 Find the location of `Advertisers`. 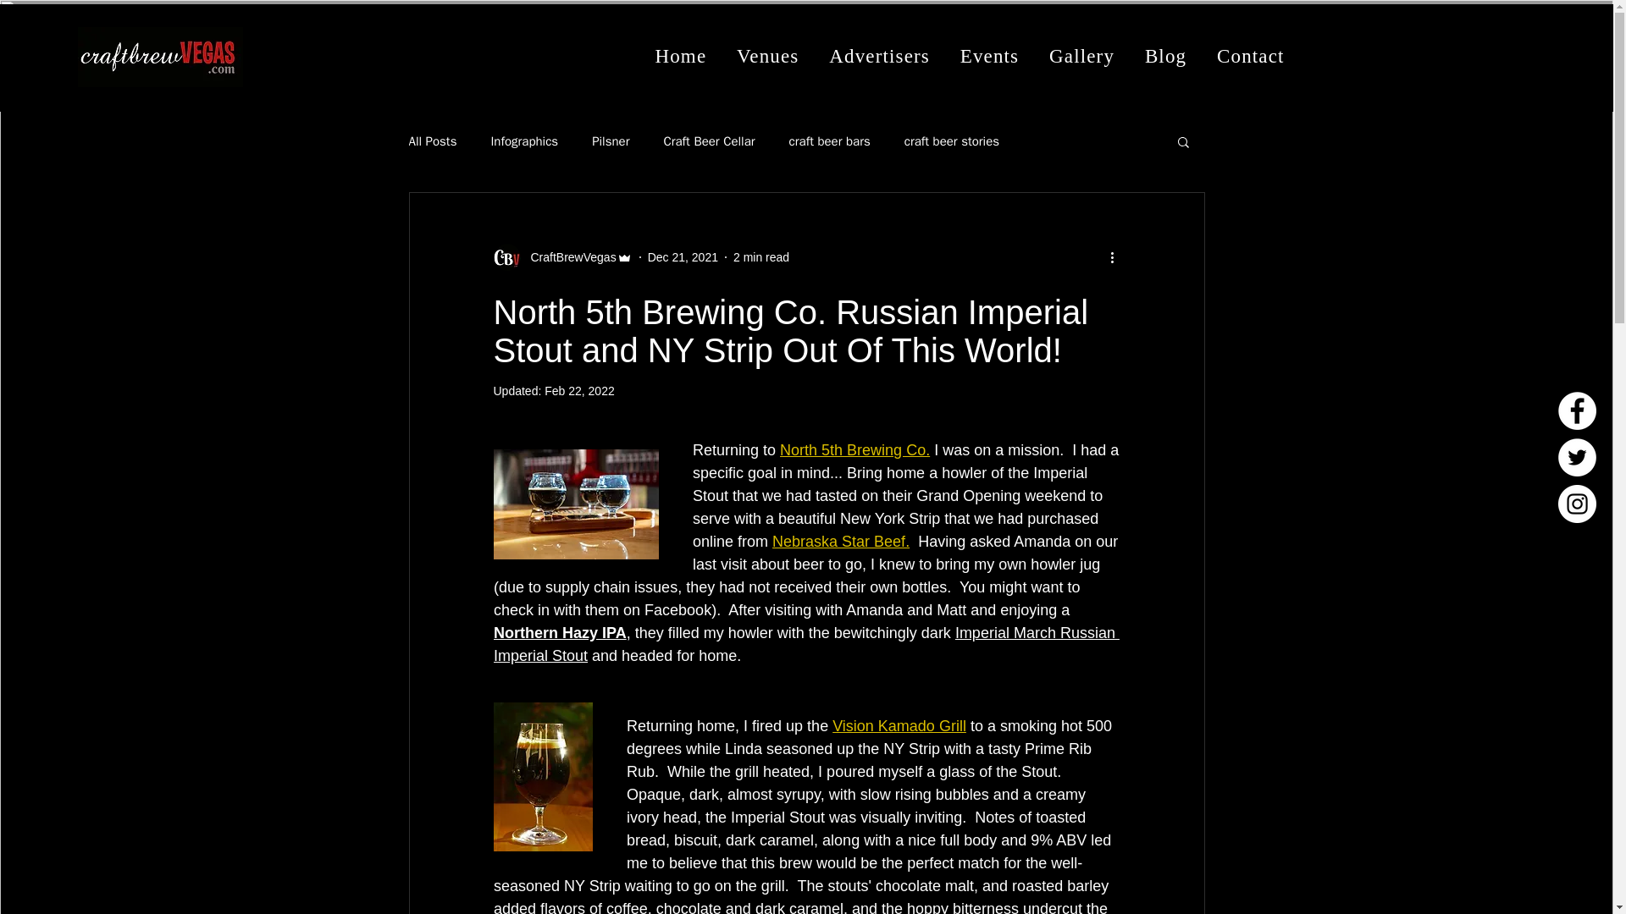

Advertisers is located at coordinates (879, 56).